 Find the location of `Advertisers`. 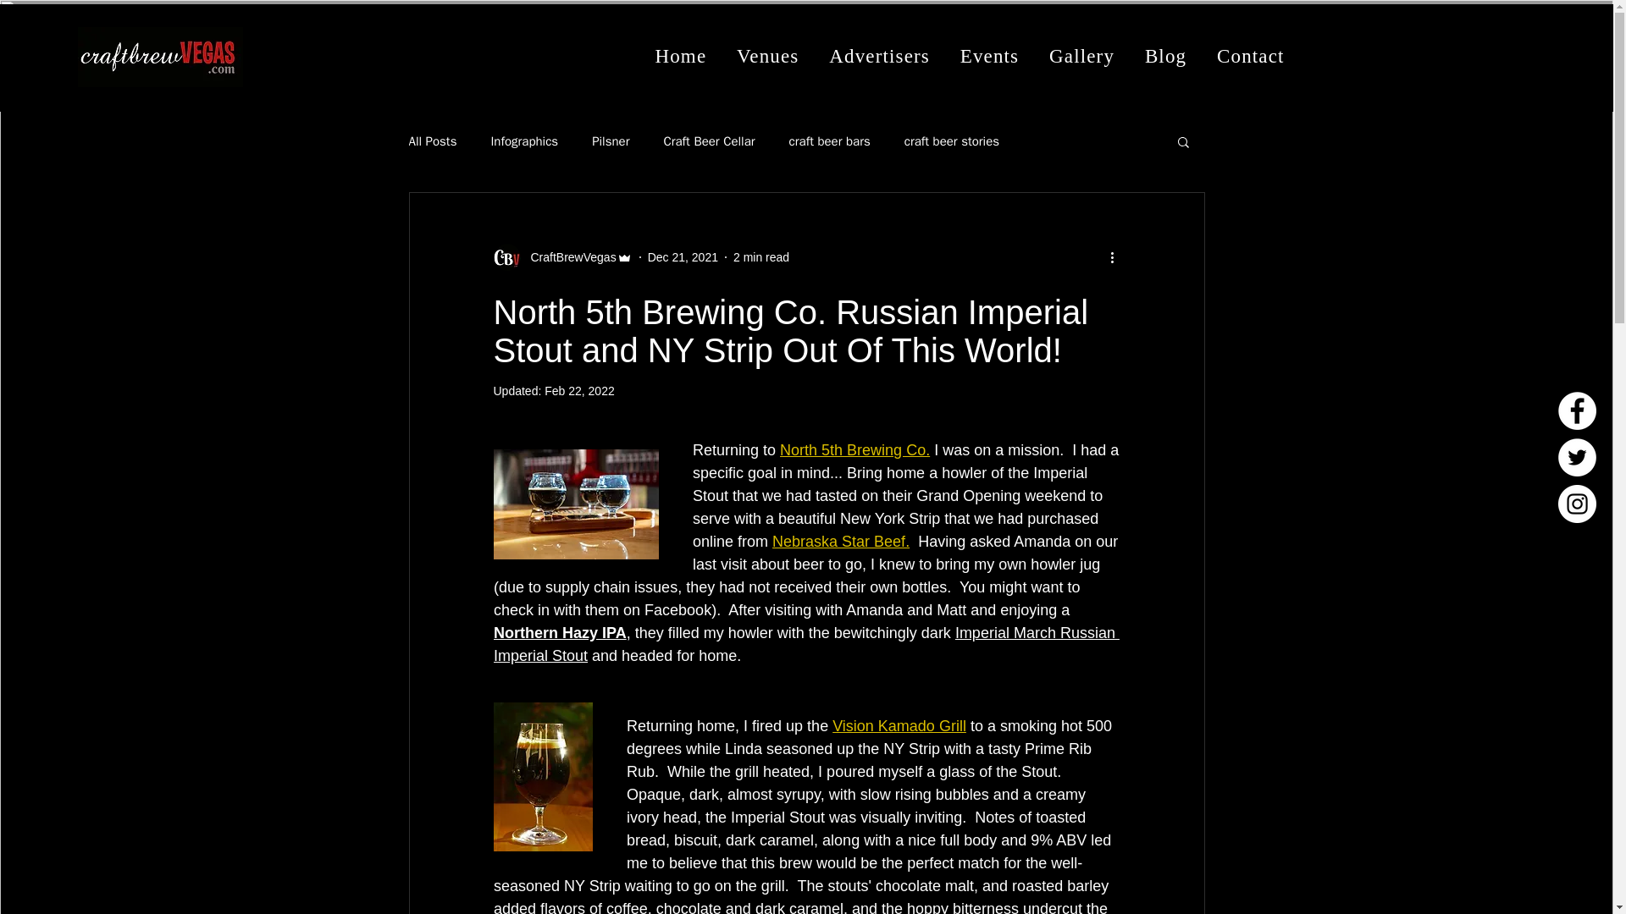

Advertisers is located at coordinates (879, 56).